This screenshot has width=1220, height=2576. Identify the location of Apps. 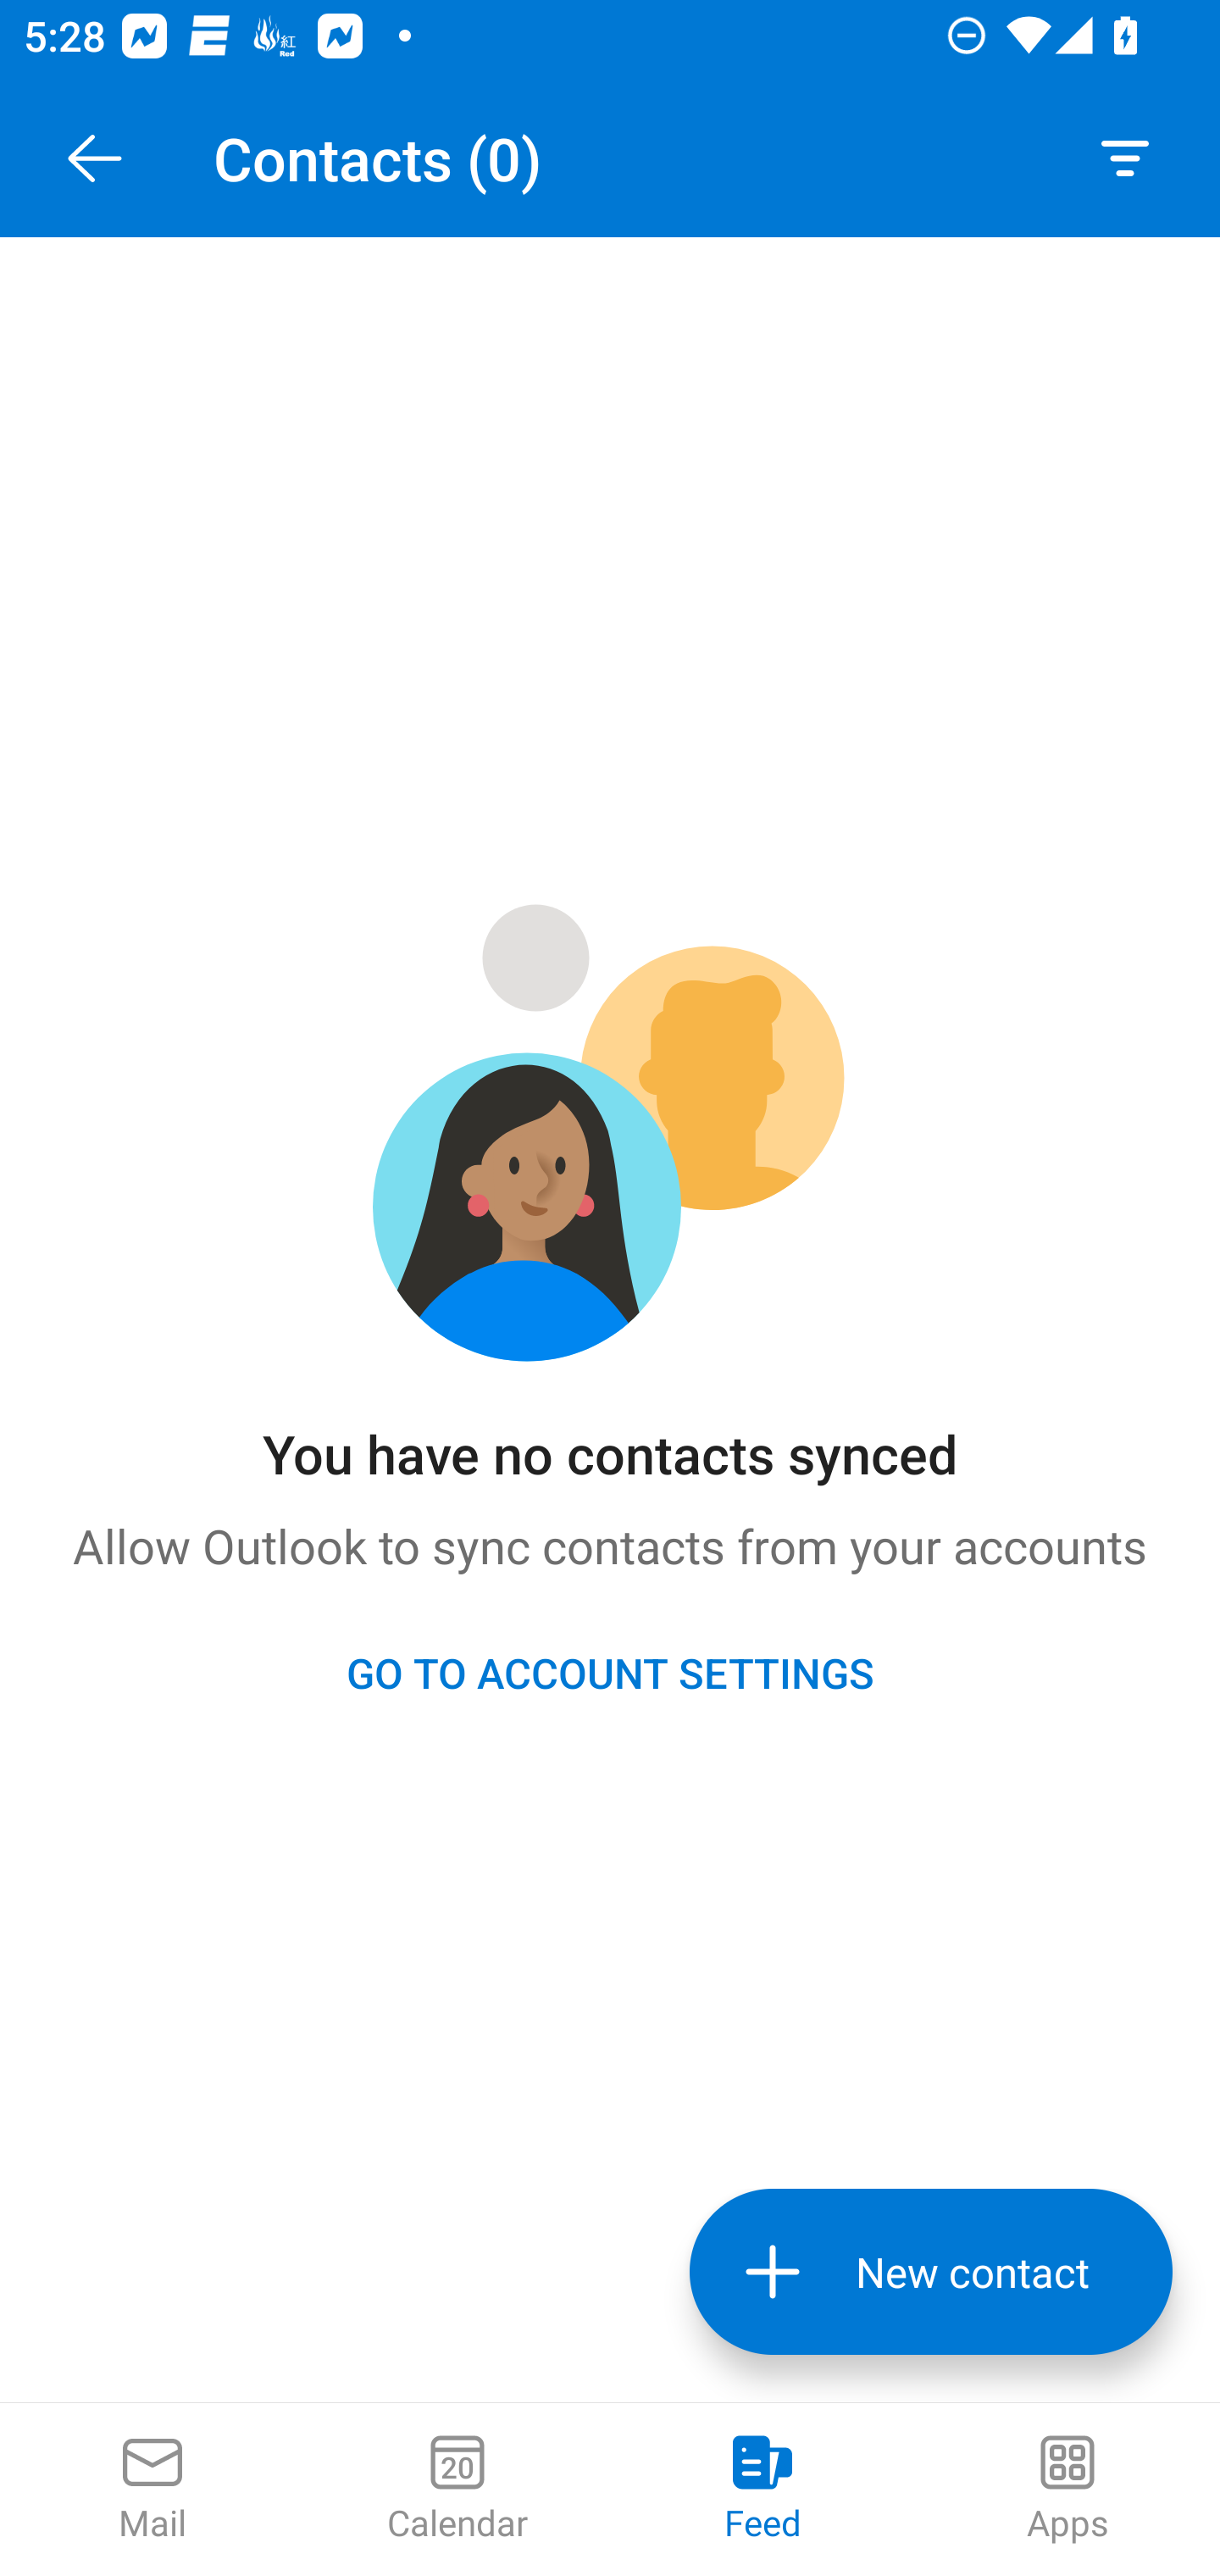
(1067, 2490).